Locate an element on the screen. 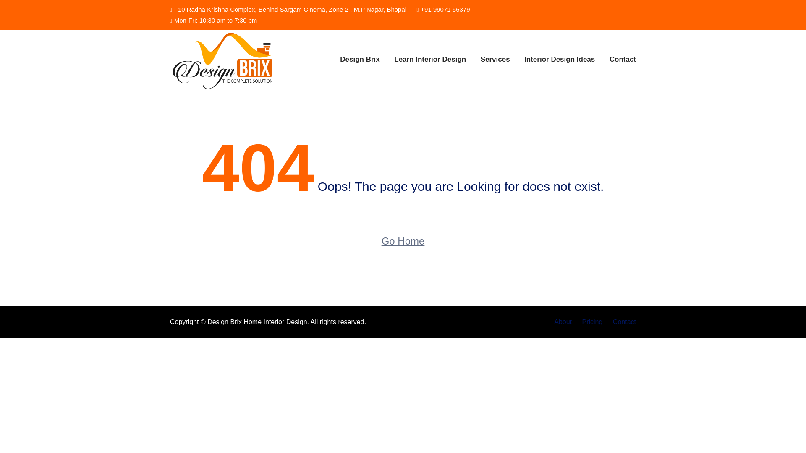  Mon-Fri: 10:30 am to 7:30 pm is located at coordinates (213, 20).